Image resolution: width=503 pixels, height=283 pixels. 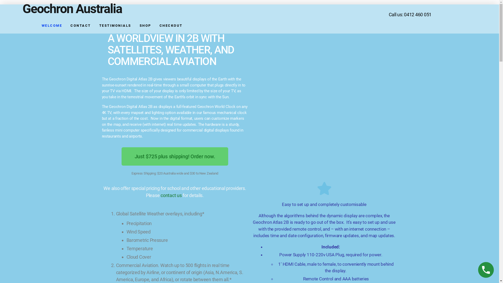 What do you see at coordinates (171, 26) in the screenshot?
I see `CHECKOUT` at bounding box center [171, 26].